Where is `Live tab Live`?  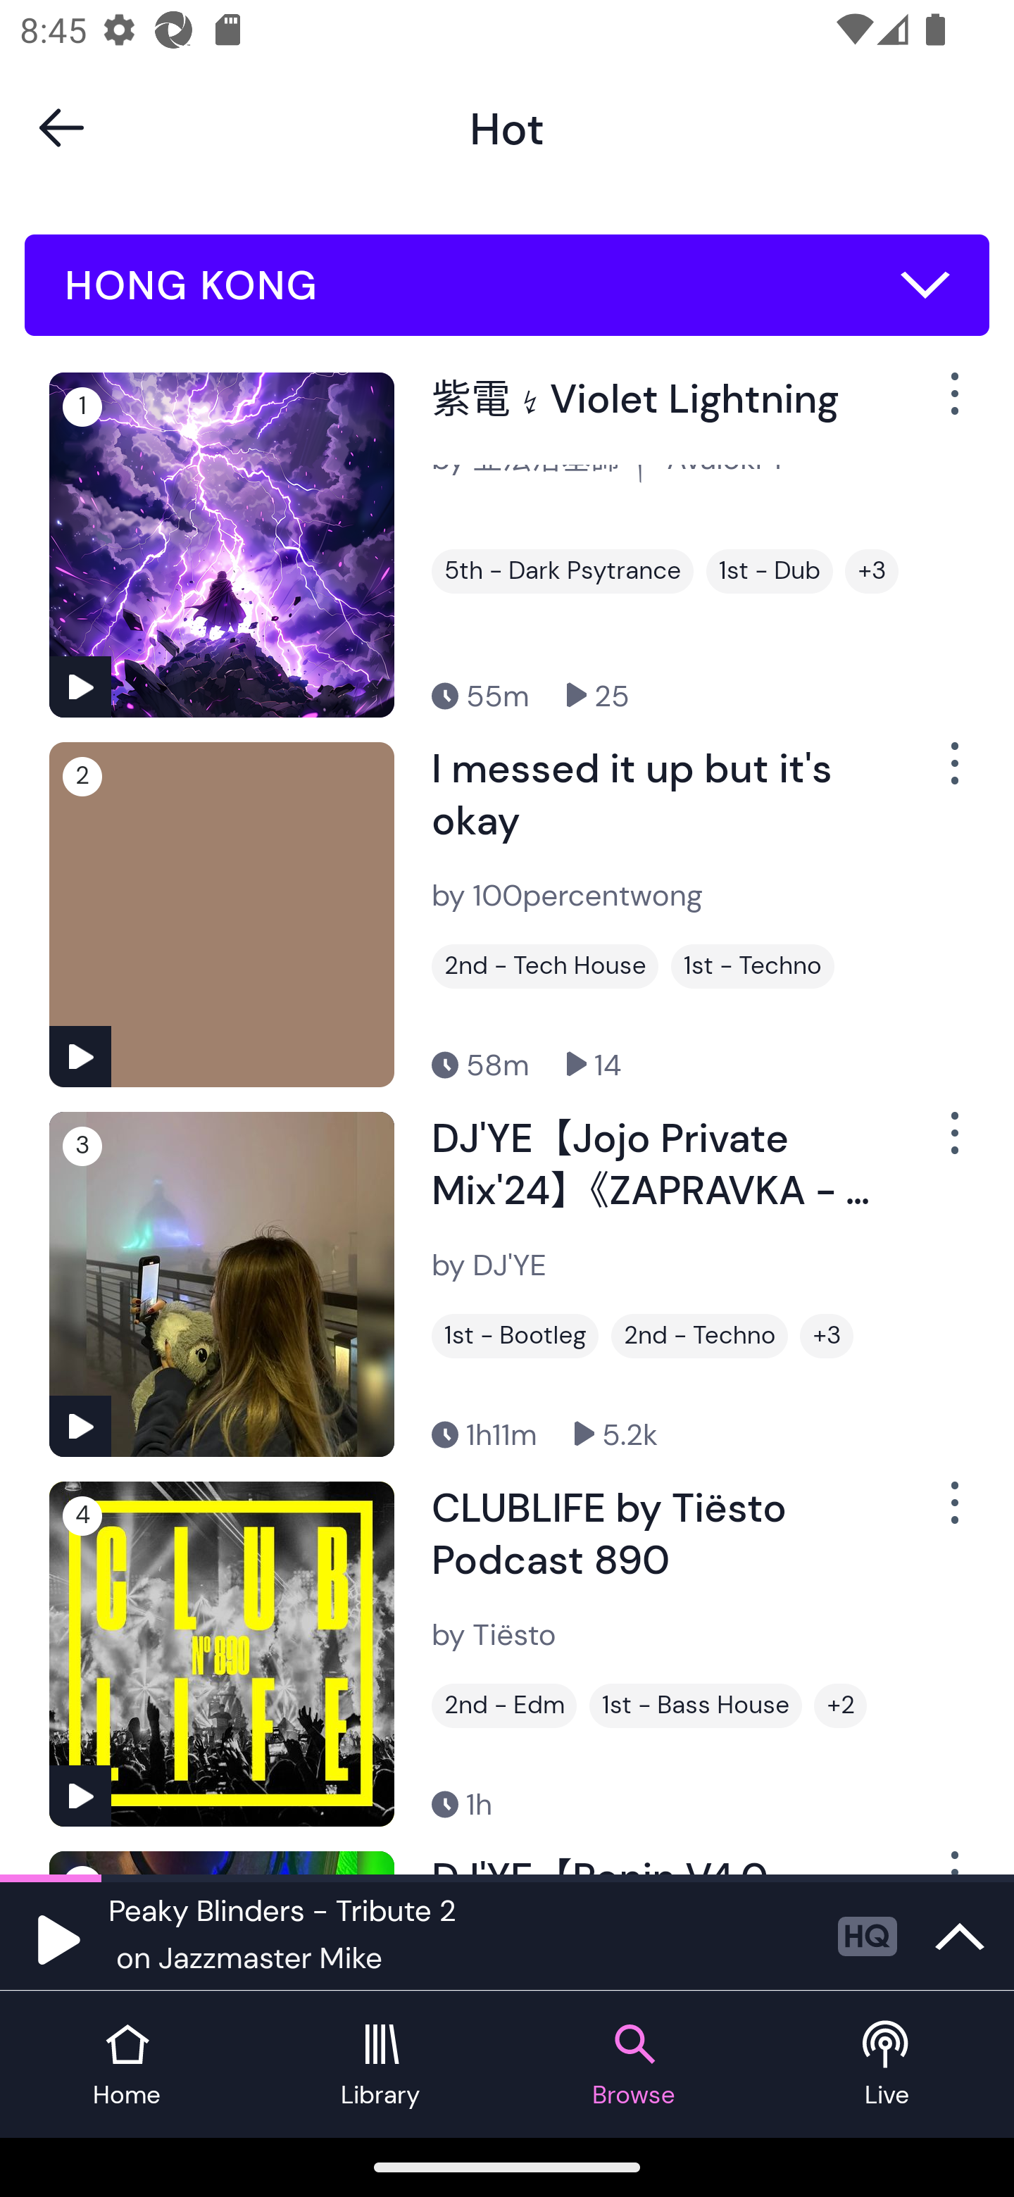
Live tab Live is located at coordinates (887, 2065).